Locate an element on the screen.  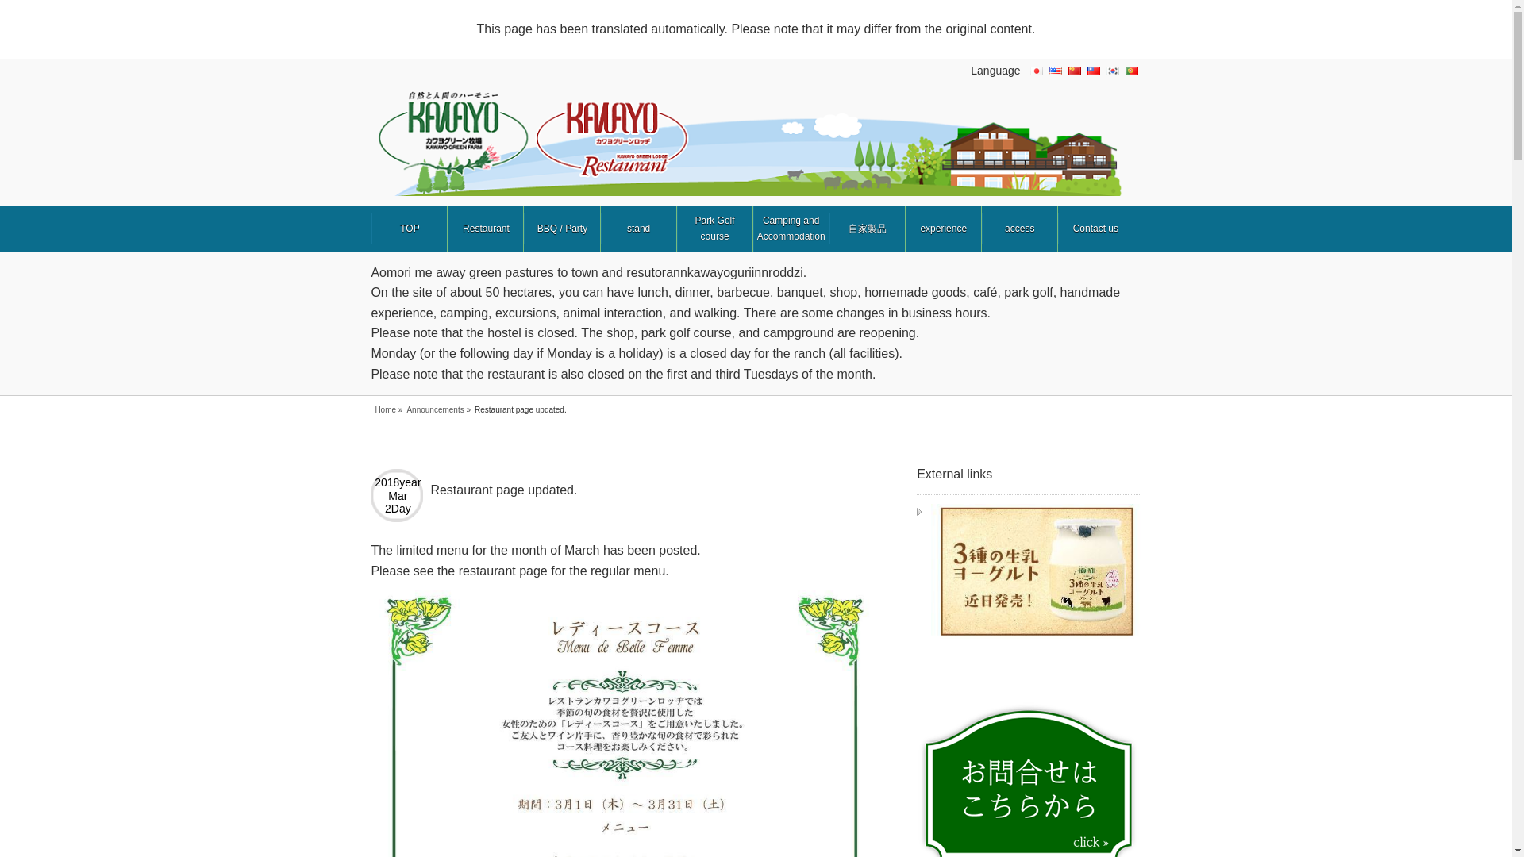
Announcements is located at coordinates (435, 409).